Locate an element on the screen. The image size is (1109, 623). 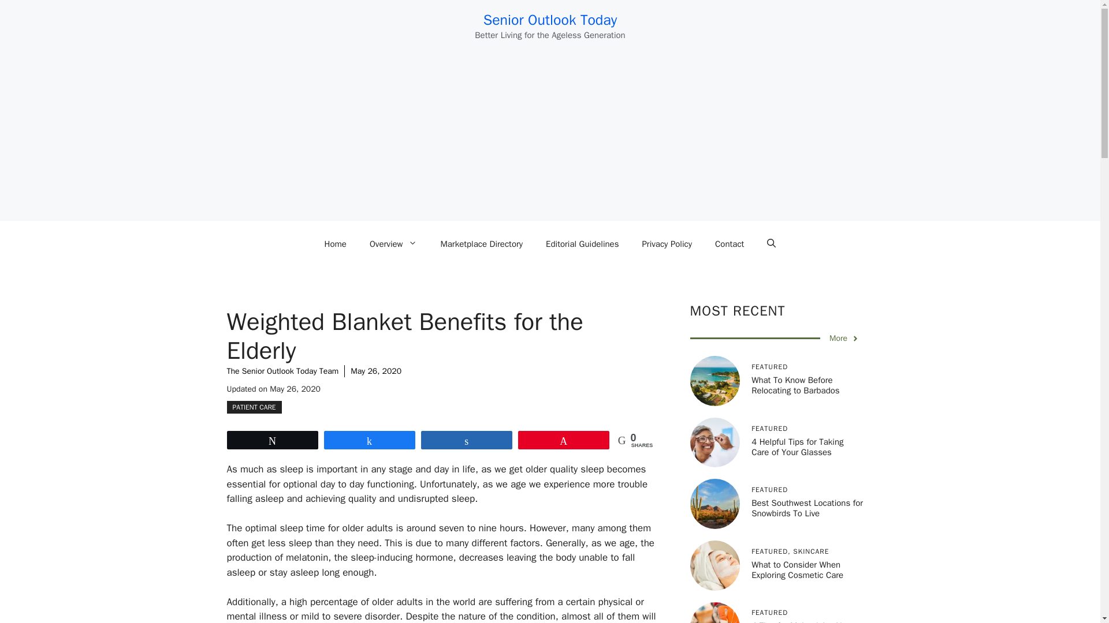
Overview is located at coordinates (394, 243).